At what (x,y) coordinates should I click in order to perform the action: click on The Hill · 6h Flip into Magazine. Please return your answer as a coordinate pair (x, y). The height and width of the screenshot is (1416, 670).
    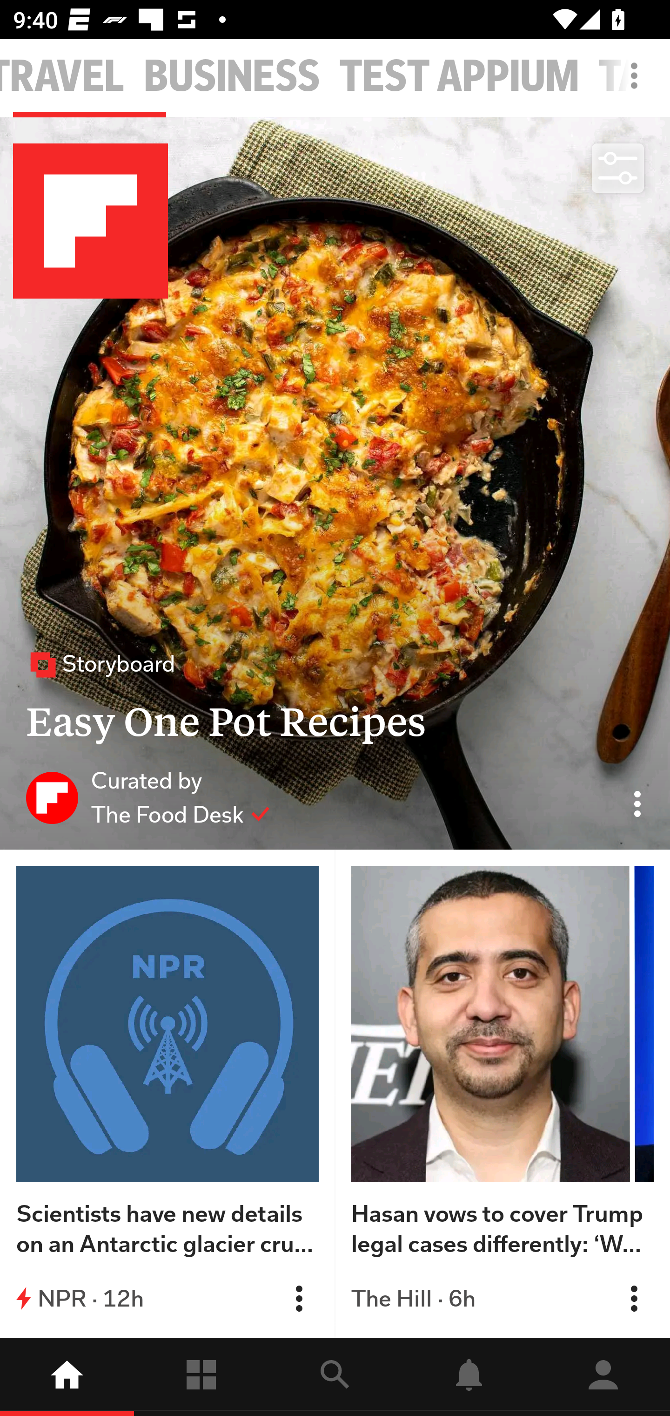
    Looking at the image, I should click on (502, 1298).